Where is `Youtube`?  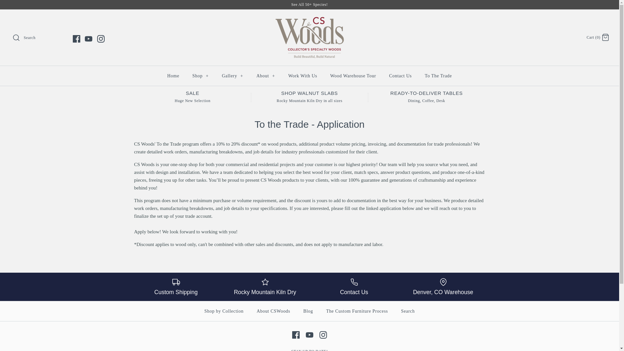
Youtube is located at coordinates (88, 39).